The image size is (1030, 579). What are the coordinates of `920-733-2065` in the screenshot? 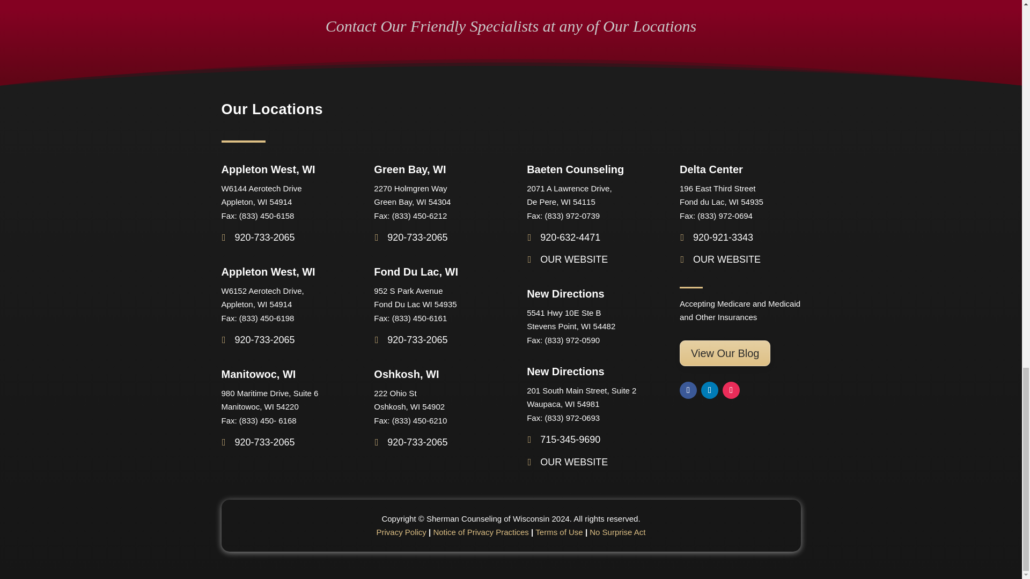 It's located at (410, 340).